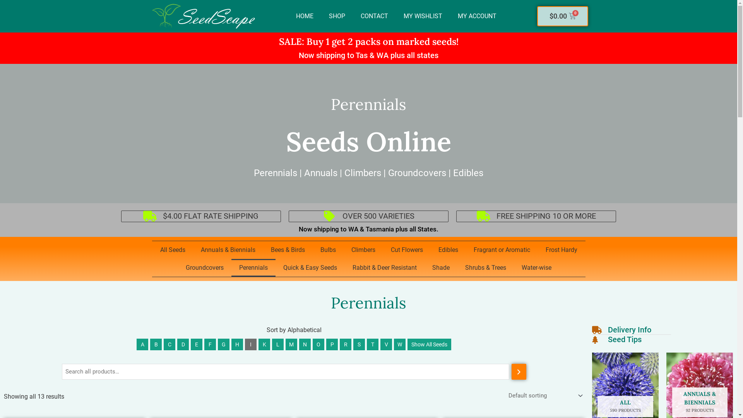  I want to click on Perennials, so click(253, 268).